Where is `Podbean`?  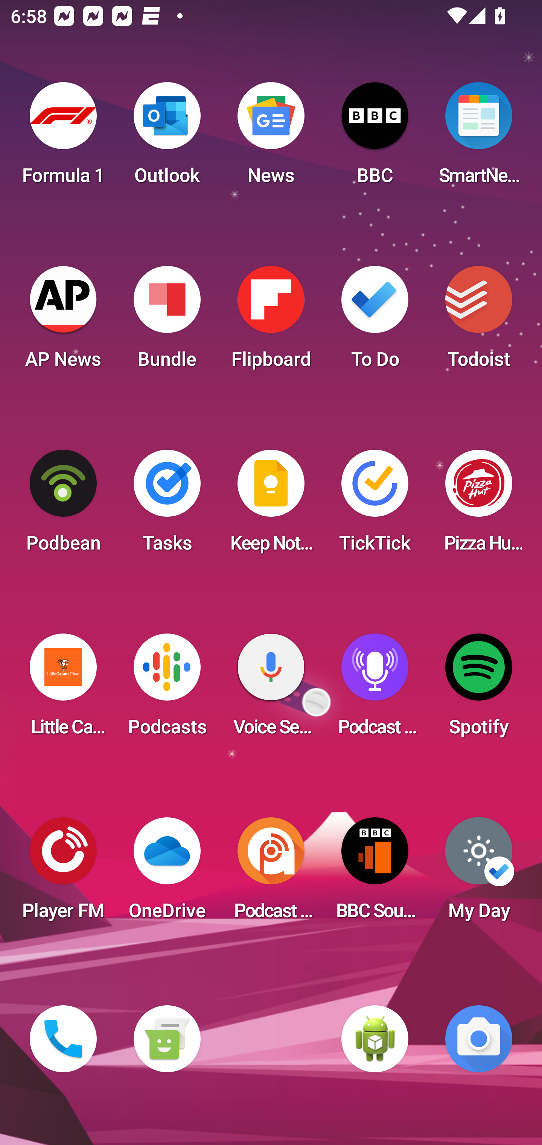 Podbean is located at coordinates (63, 505).